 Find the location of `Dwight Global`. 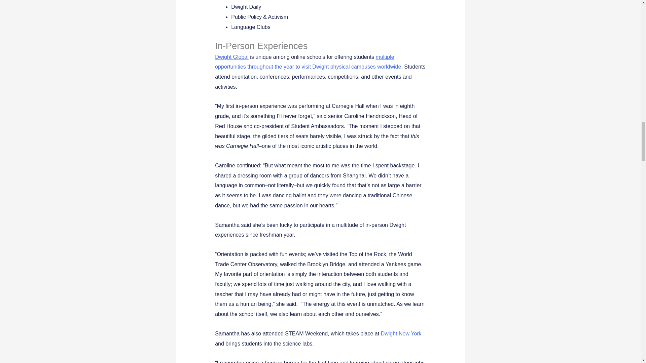

Dwight Global is located at coordinates (232, 57).